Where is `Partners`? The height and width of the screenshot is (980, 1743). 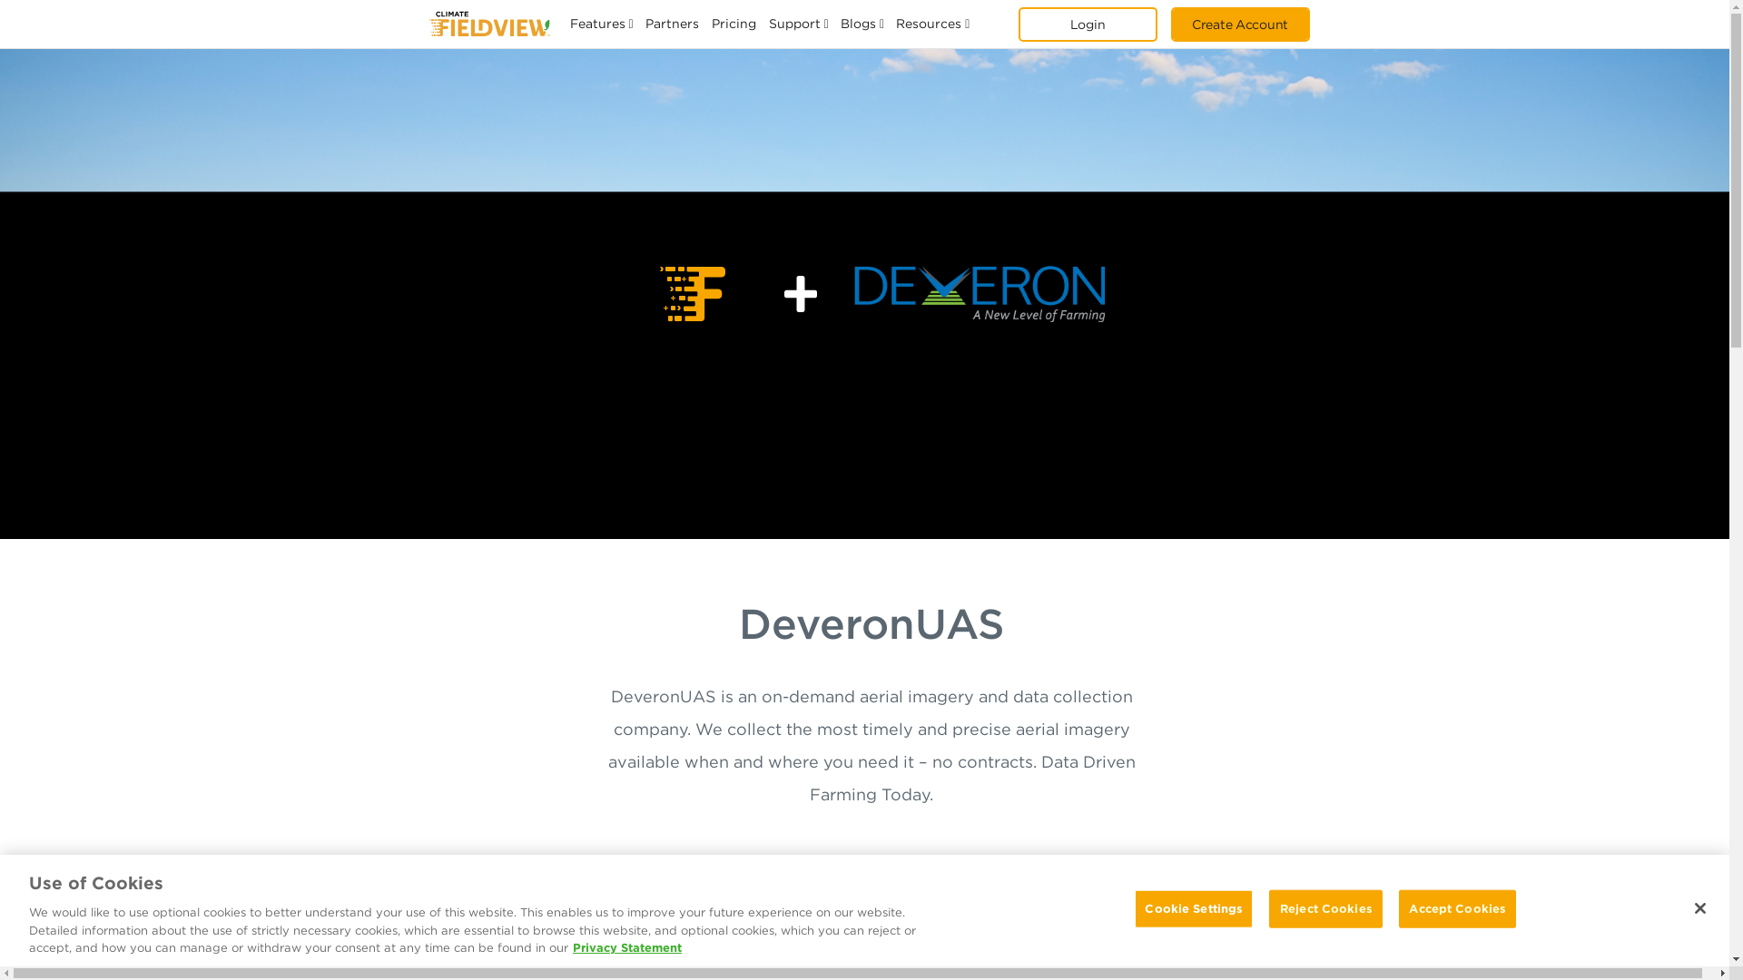 Partners is located at coordinates (672, 24).